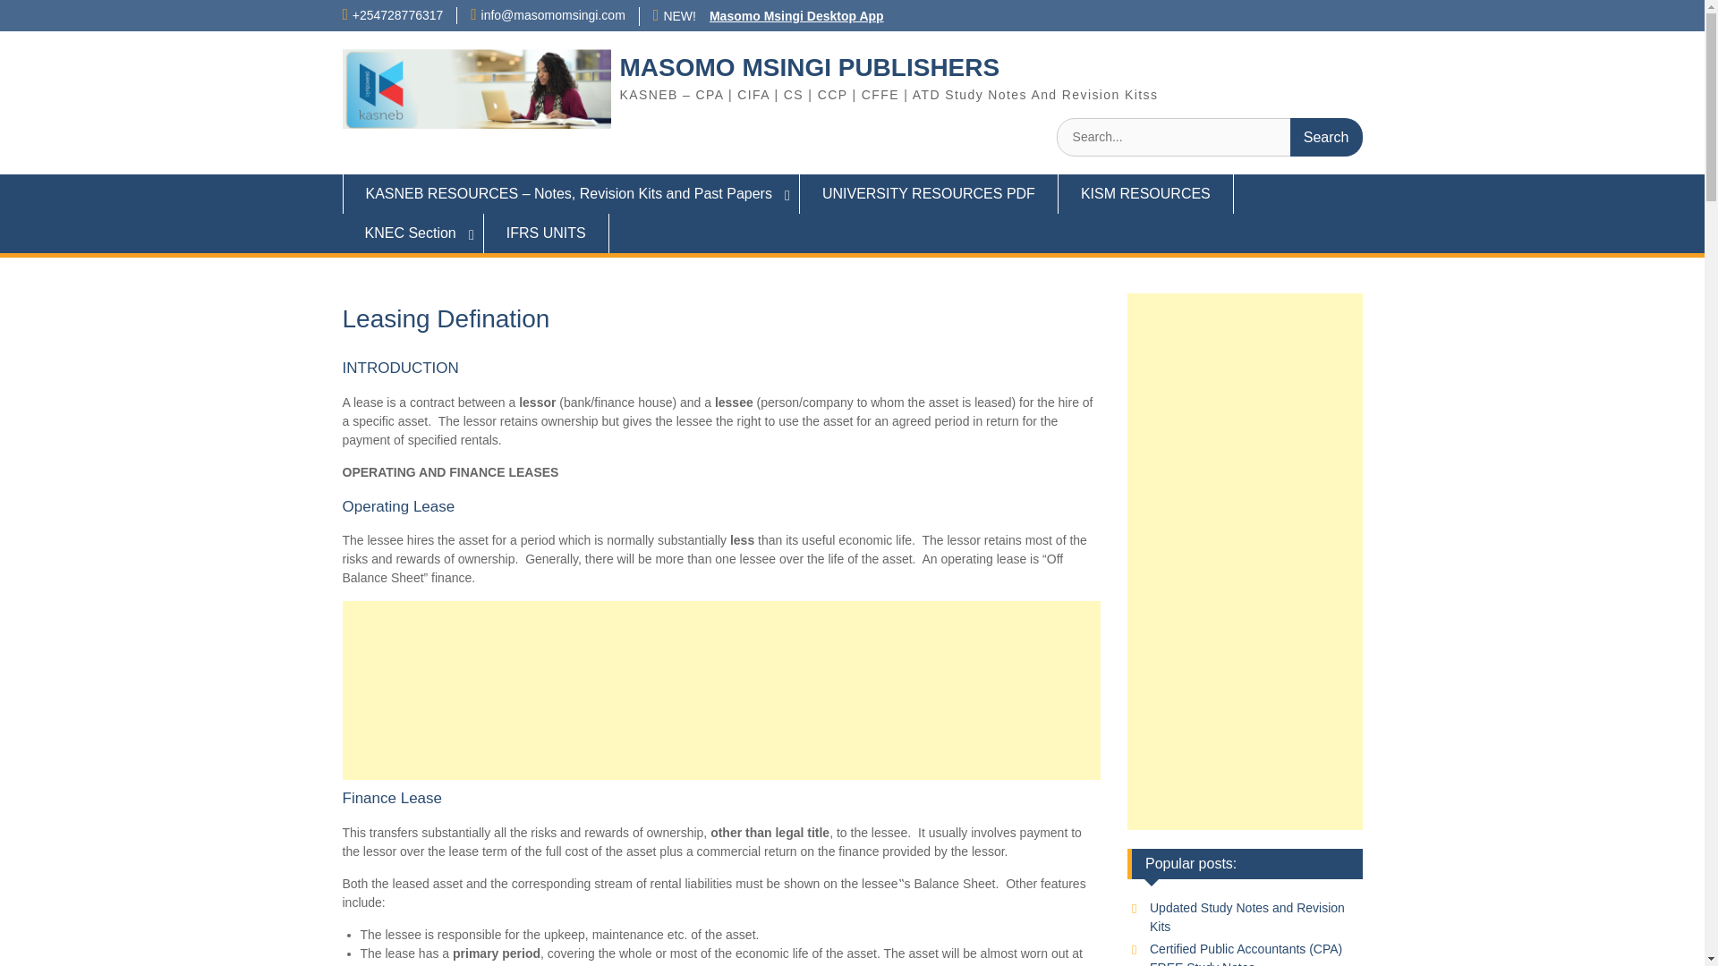 The width and height of the screenshot is (1718, 966). I want to click on Advertisement, so click(721, 690).